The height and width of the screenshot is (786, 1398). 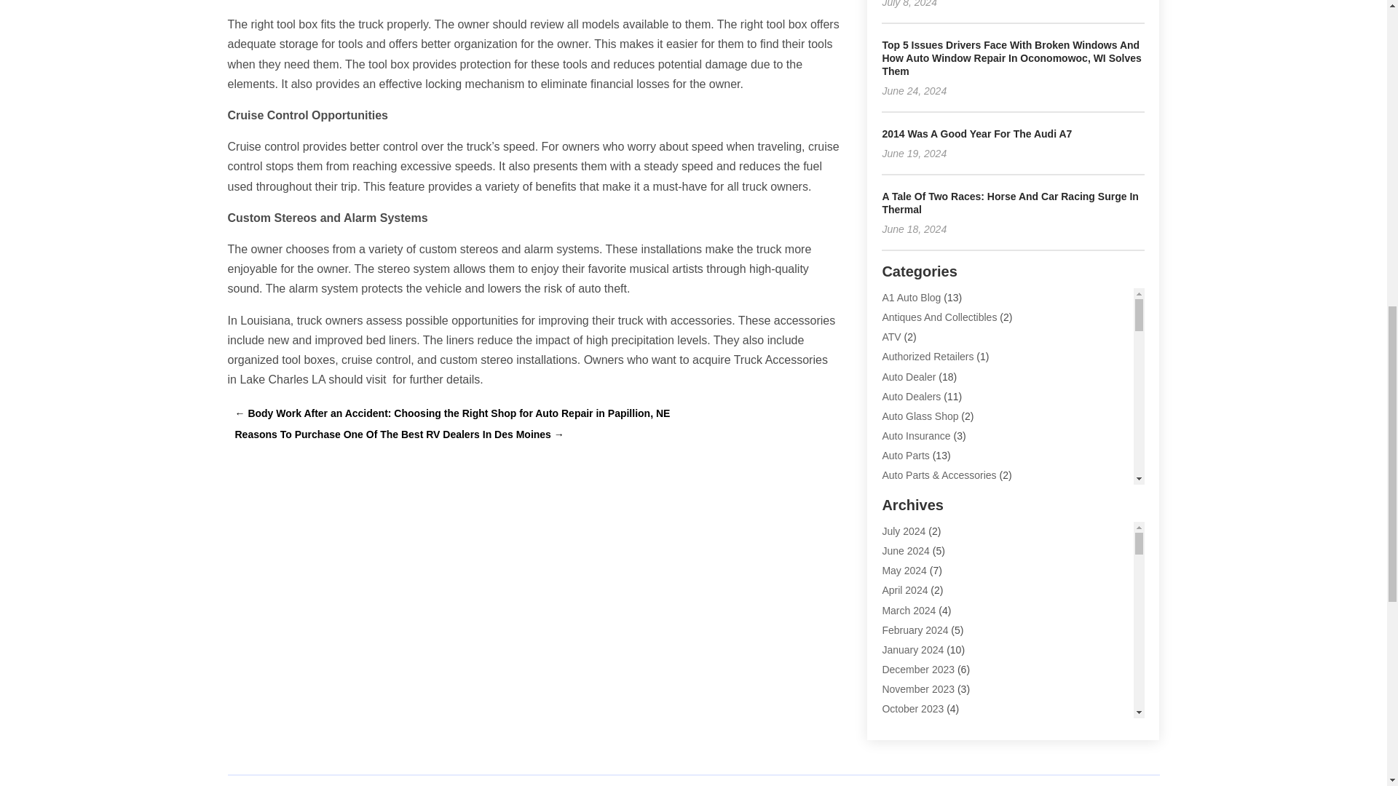 I want to click on Auto Parts Dealer, so click(x=922, y=495).